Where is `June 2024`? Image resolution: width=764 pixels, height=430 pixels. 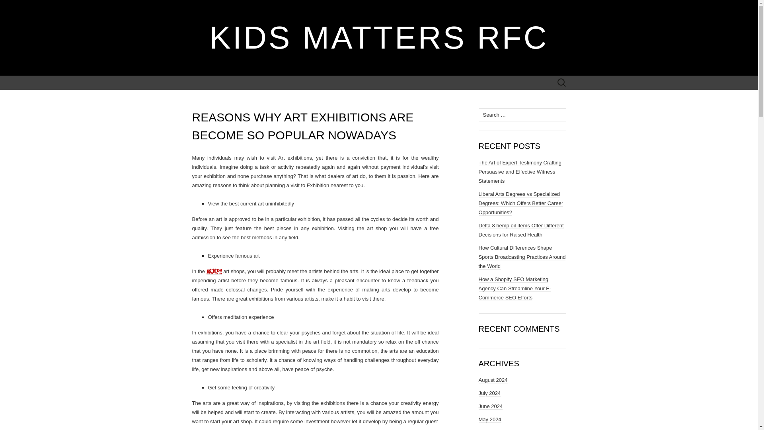
June 2024 is located at coordinates (490, 407).